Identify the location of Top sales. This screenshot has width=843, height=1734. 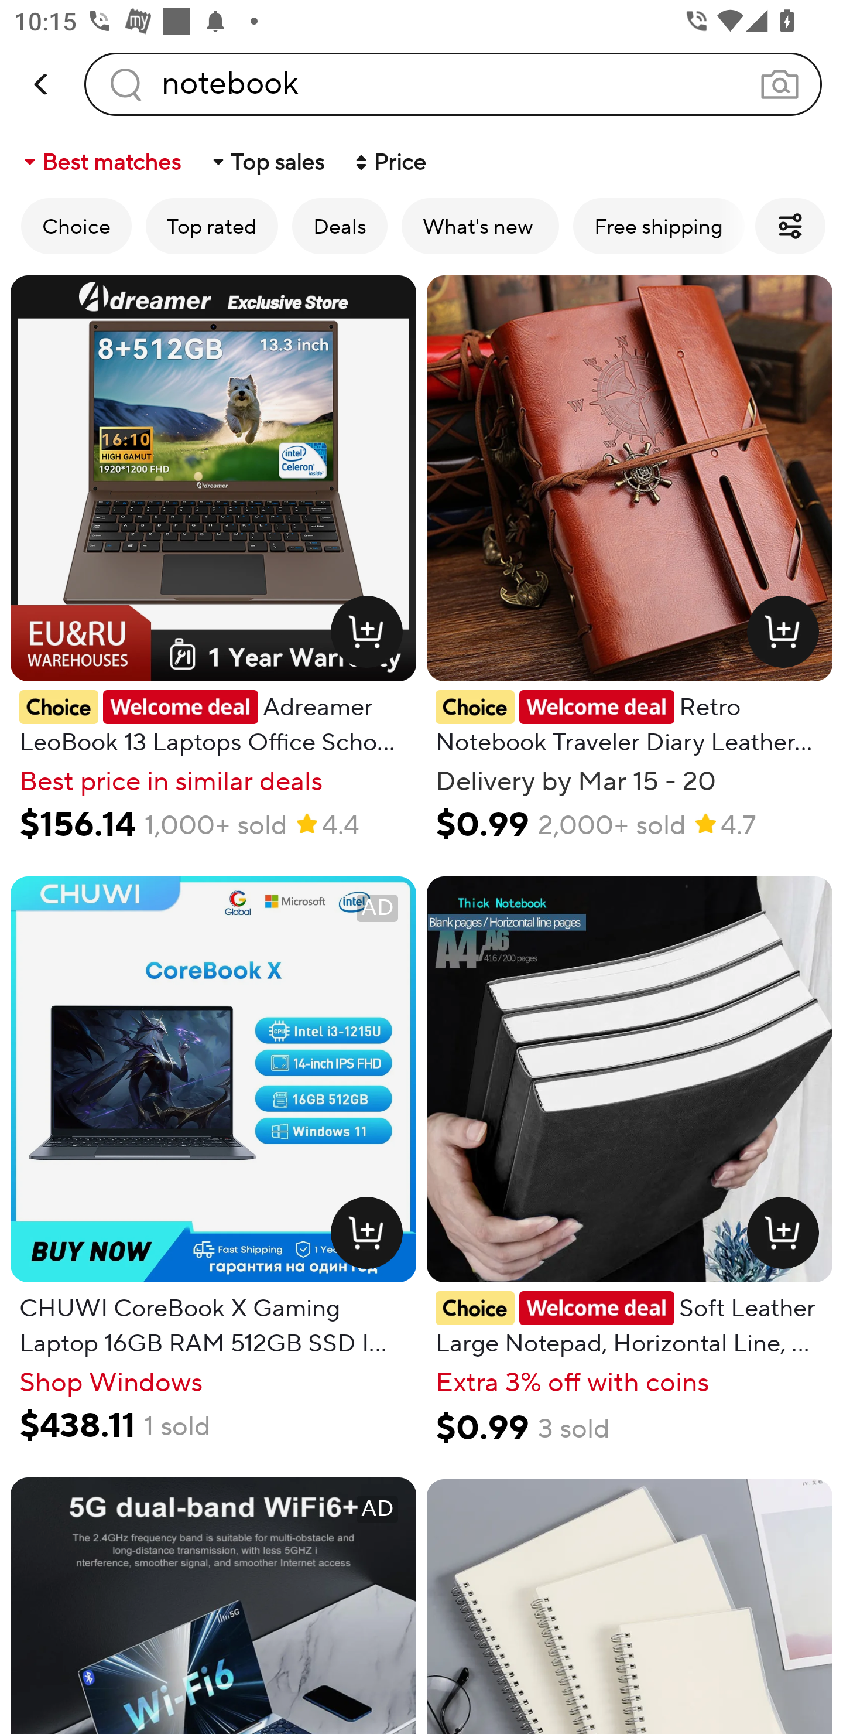
(267, 162).